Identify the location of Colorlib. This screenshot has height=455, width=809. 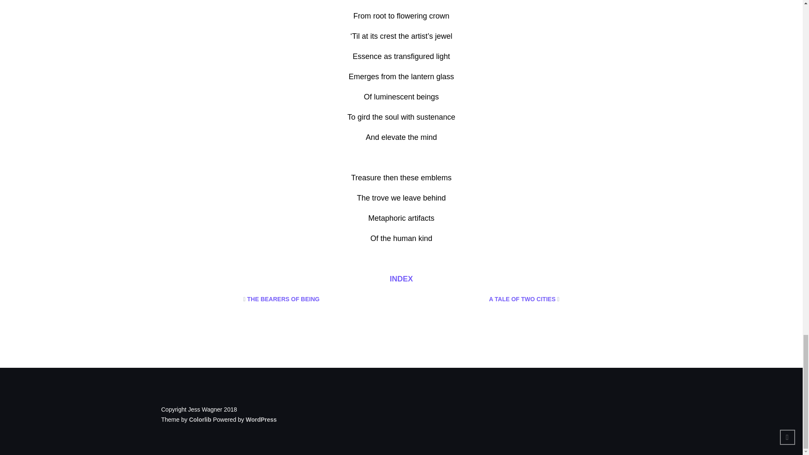
(200, 420).